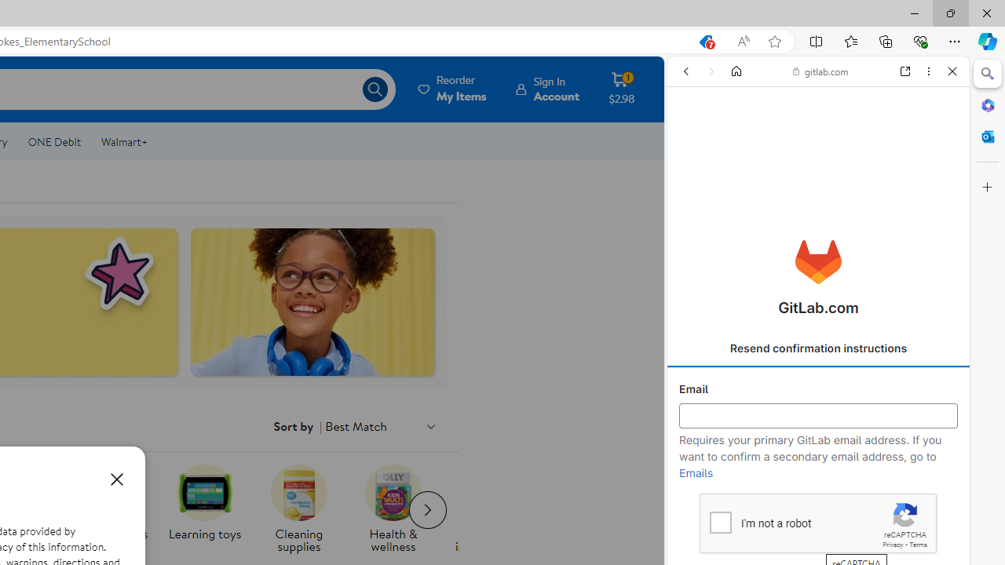  Describe the element at coordinates (719, 521) in the screenshot. I see `I'm not a robot` at that location.